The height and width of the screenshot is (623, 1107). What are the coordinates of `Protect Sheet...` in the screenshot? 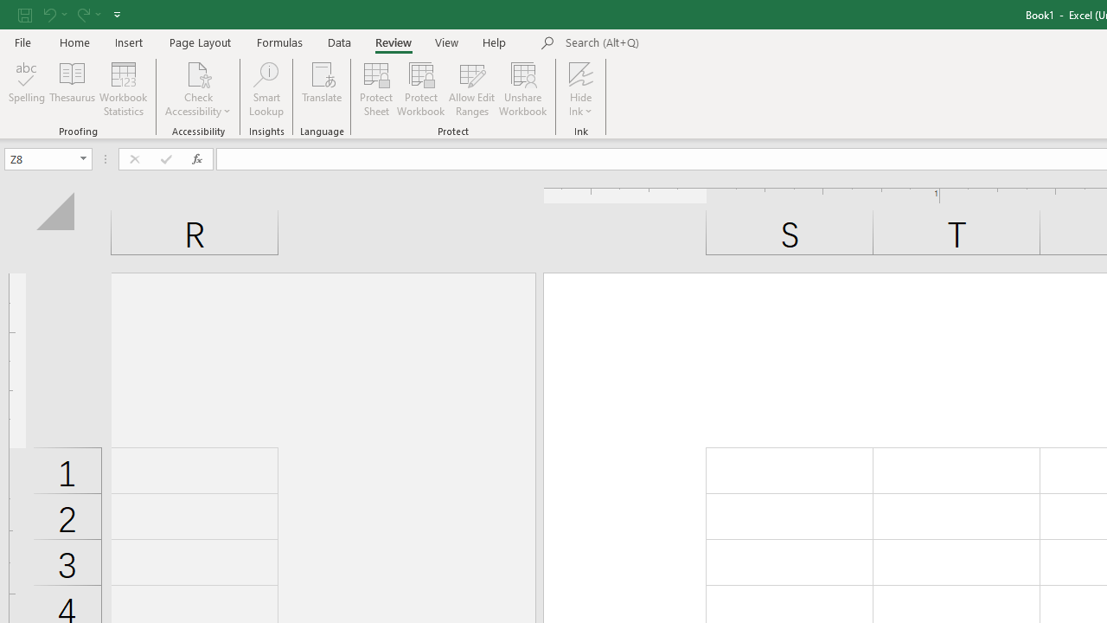 It's located at (375, 88).